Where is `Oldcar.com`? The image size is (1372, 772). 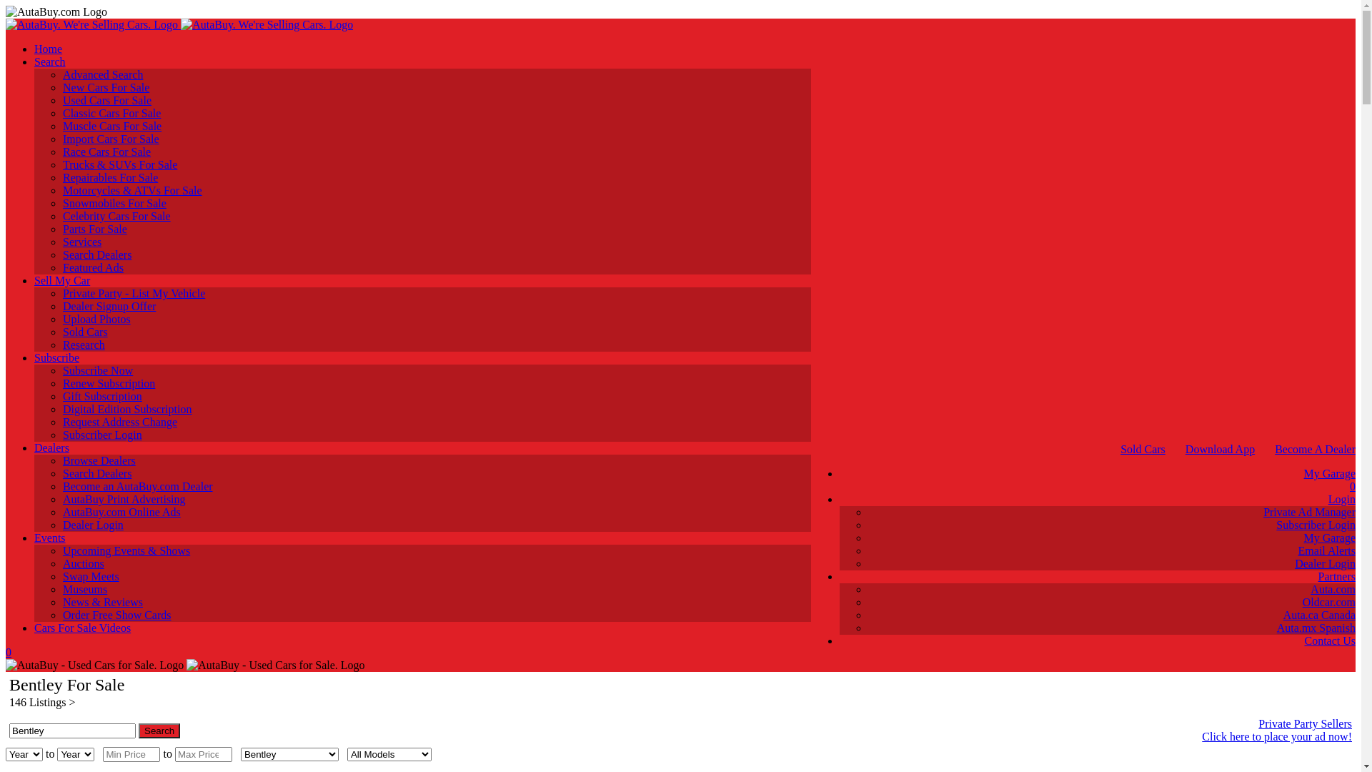
Oldcar.com is located at coordinates (1329, 602).